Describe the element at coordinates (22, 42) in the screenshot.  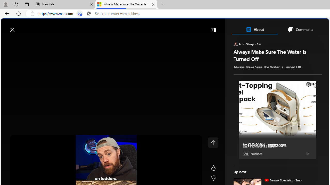
I see `Discover` at that location.